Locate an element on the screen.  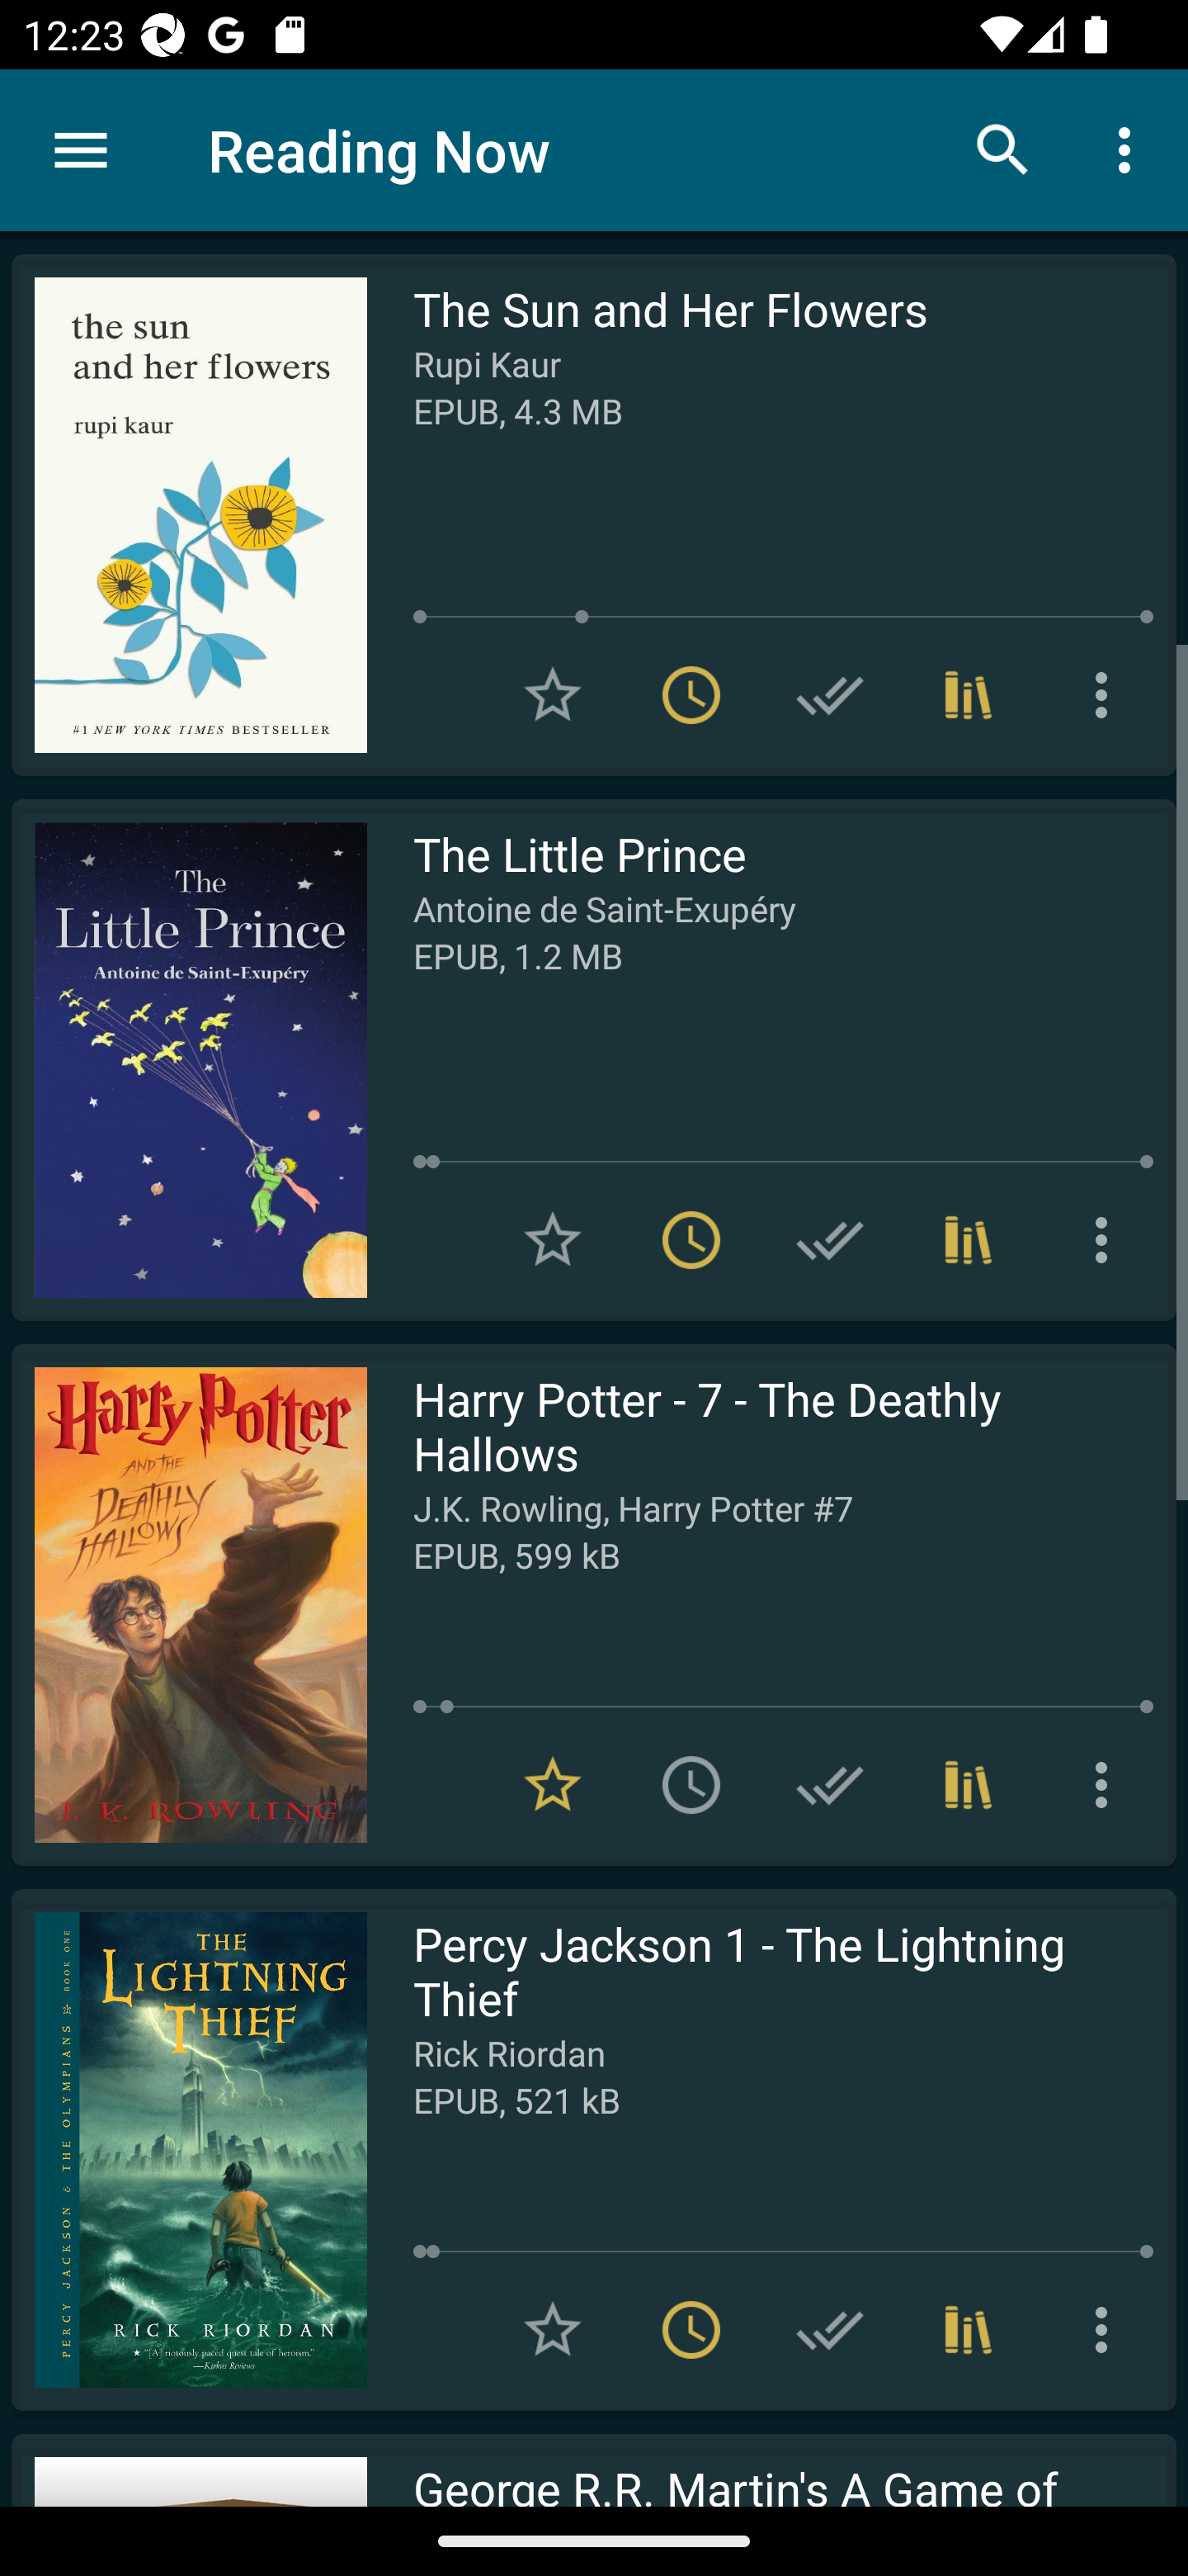
Collections (2) is located at coordinates (969, 1785).